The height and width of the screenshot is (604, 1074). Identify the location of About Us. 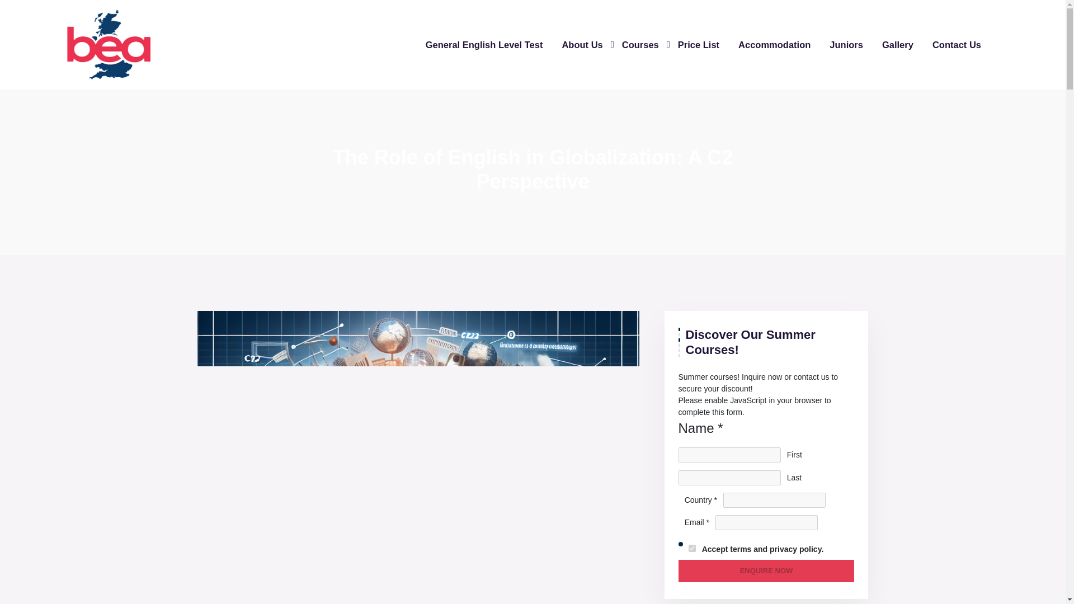
(583, 45).